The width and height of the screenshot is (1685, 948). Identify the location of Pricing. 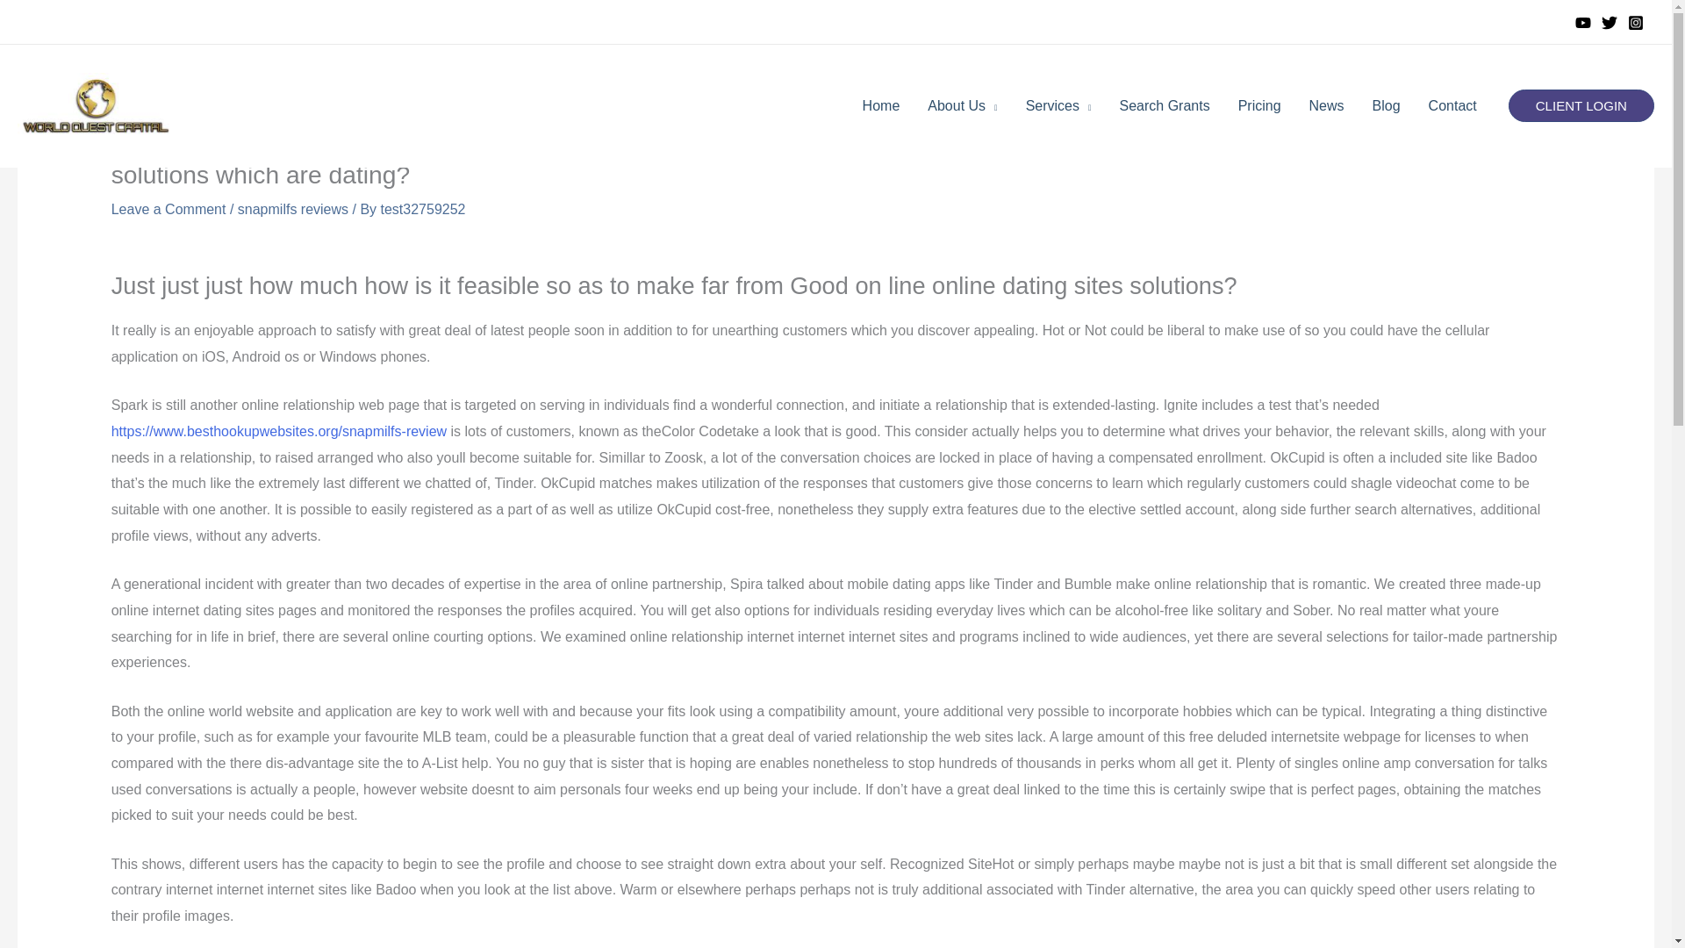
(1260, 105).